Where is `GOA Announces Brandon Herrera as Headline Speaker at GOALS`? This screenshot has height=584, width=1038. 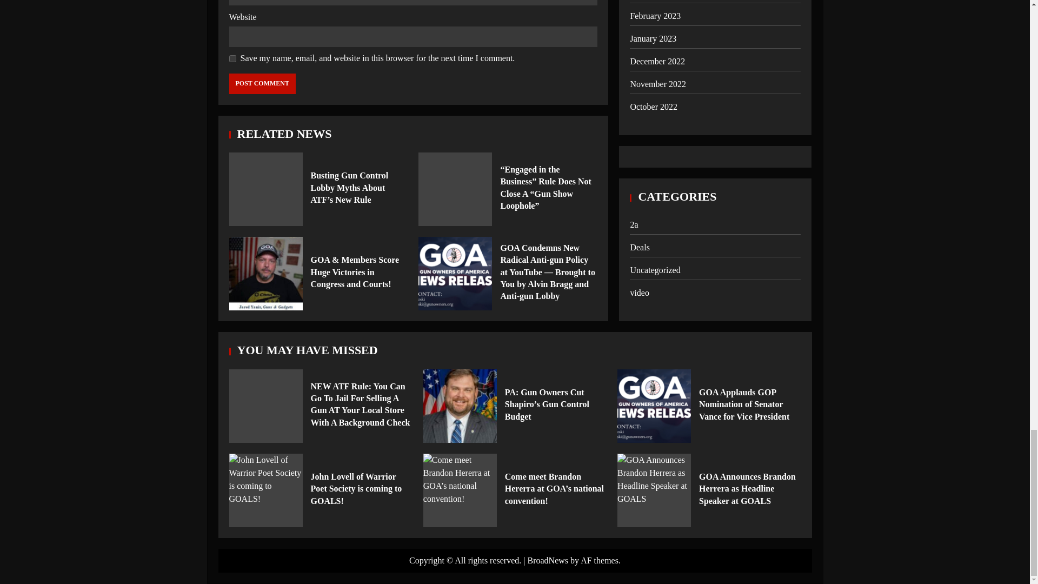 GOA Announces Brandon Herrera as Headline Speaker at GOALS is located at coordinates (654, 490).